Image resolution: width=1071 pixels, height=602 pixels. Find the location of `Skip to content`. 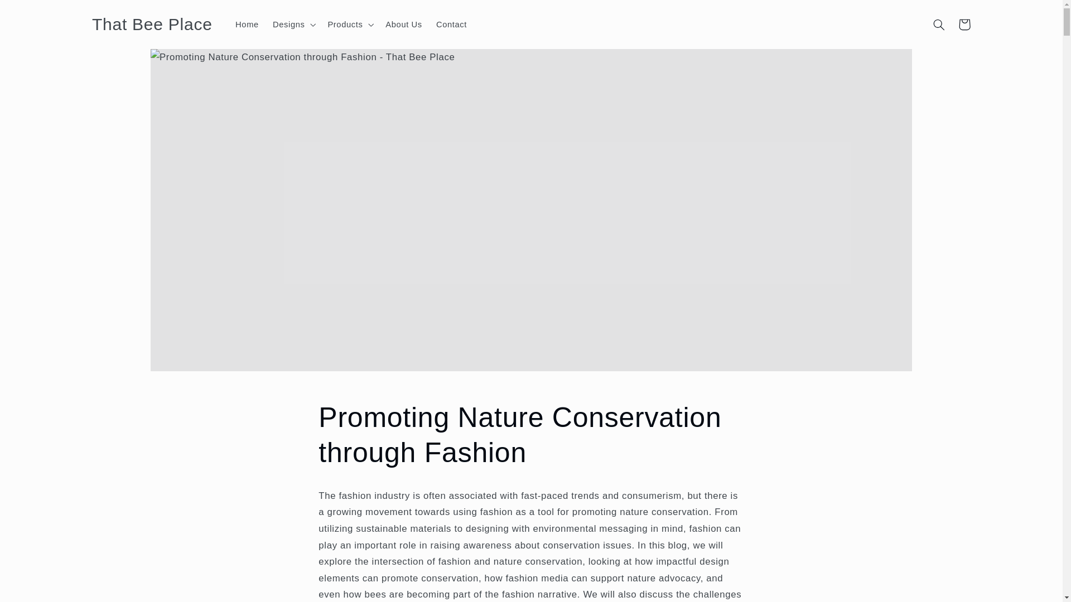

Skip to content is located at coordinates (35, 13).